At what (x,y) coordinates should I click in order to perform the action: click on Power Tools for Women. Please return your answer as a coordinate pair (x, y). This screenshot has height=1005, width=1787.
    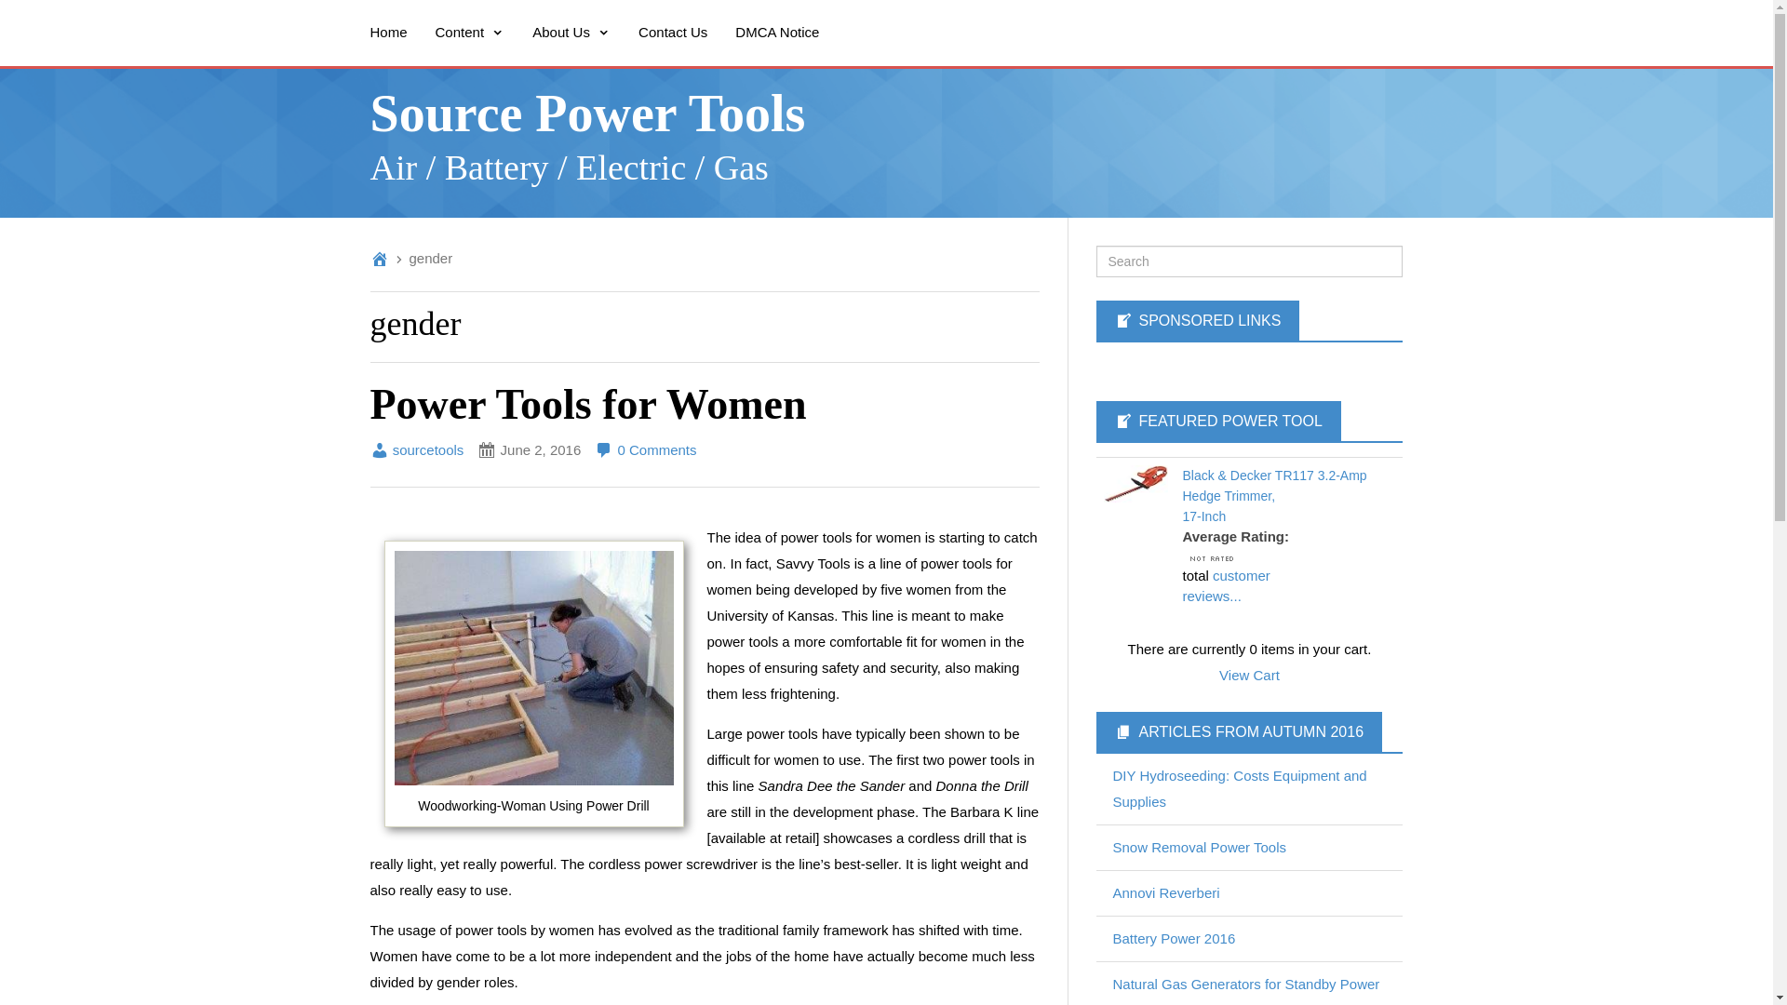
    Looking at the image, I should click on (588, 404).